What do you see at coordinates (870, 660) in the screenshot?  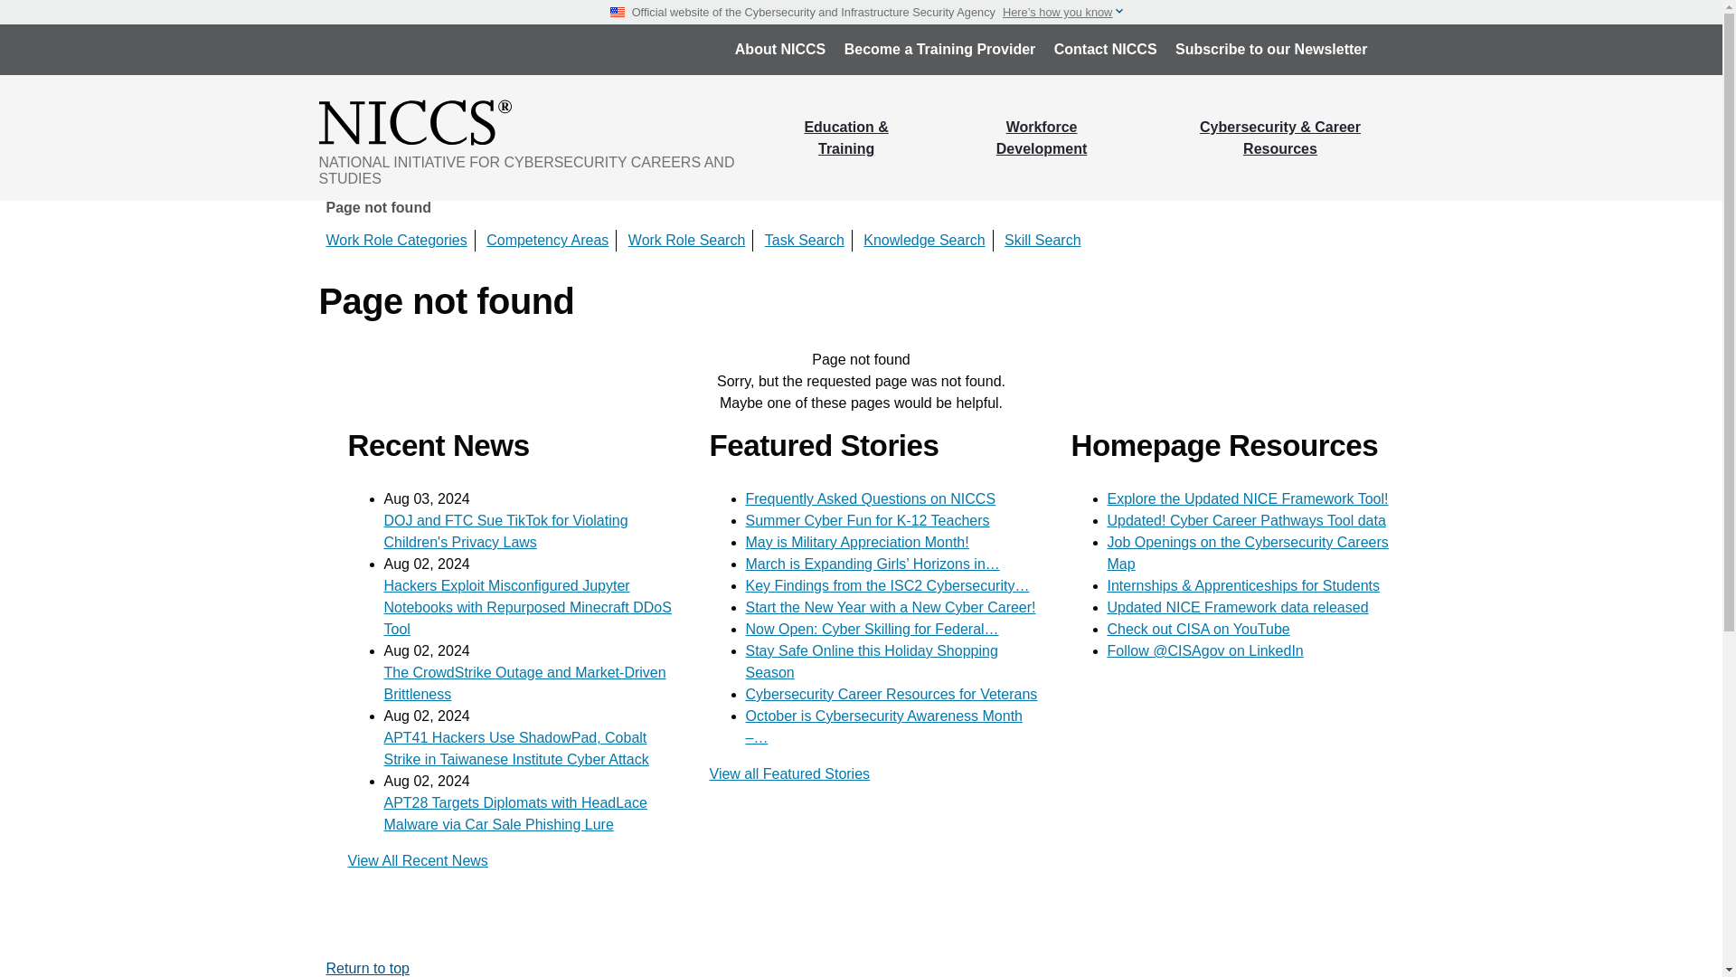 I see `Stay Safe Online this Holiday Shopping Season` at bounding box center [870, 660].